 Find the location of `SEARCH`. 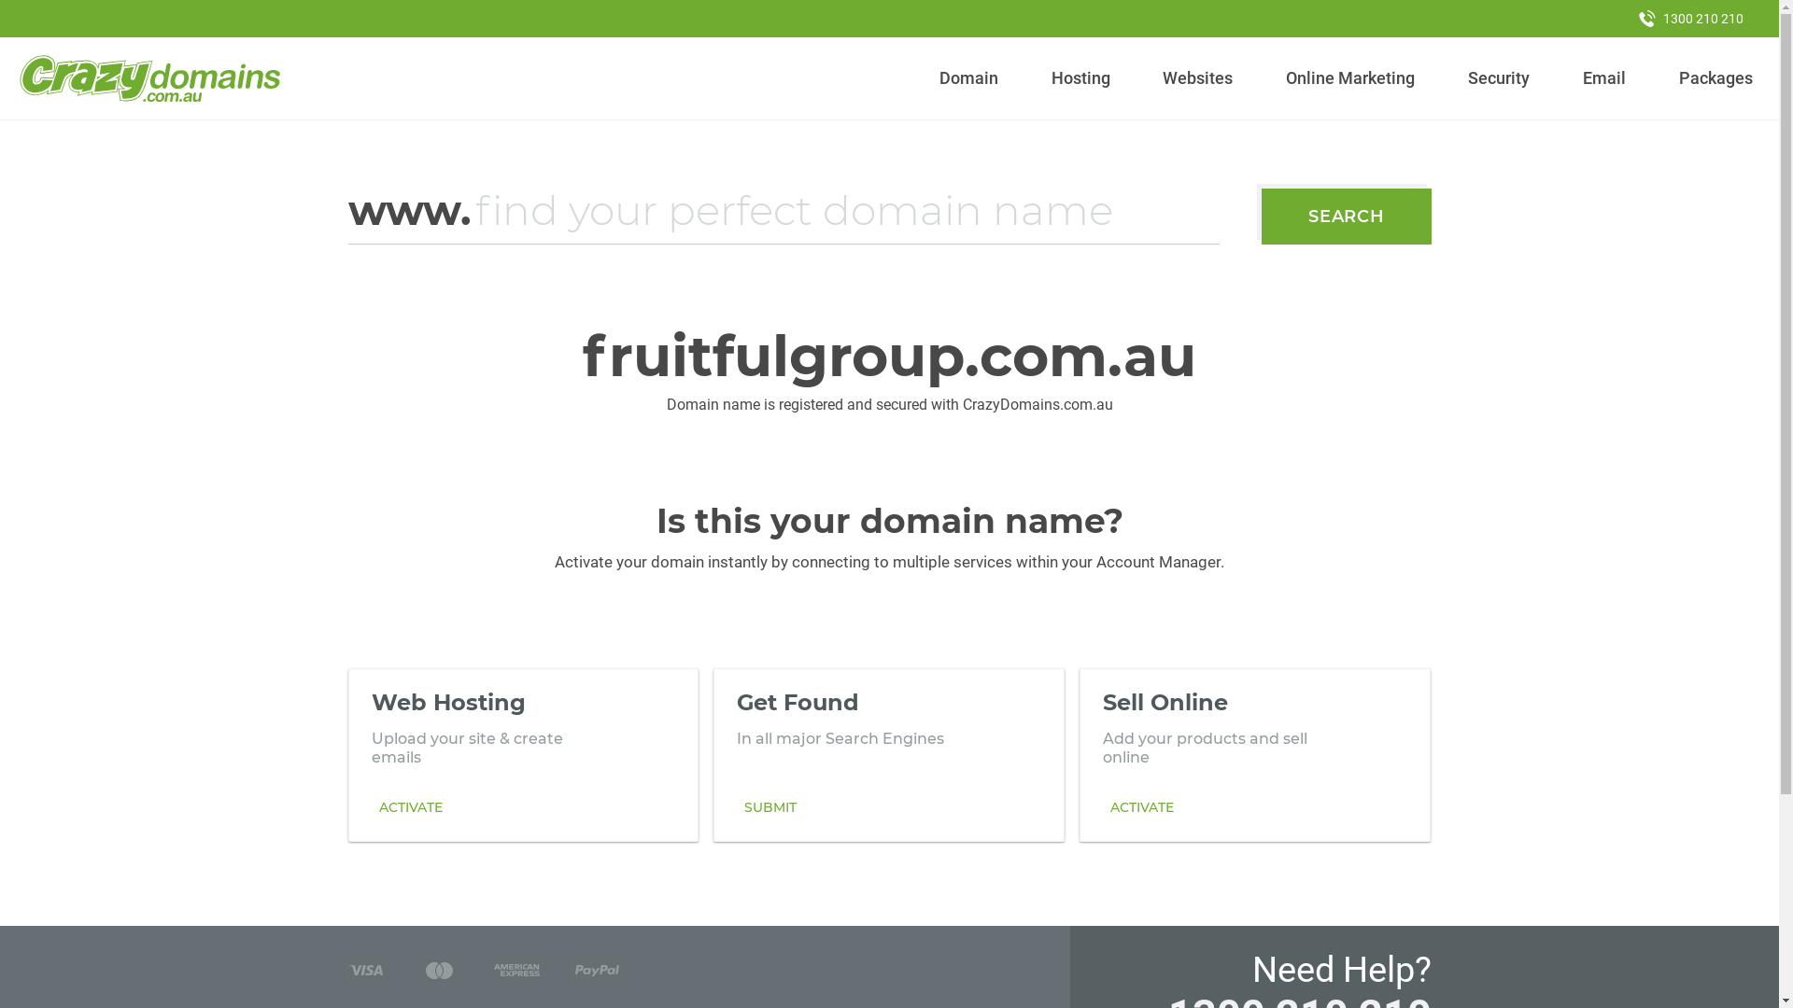

SEARCH is located at coordinates (1347, 217).